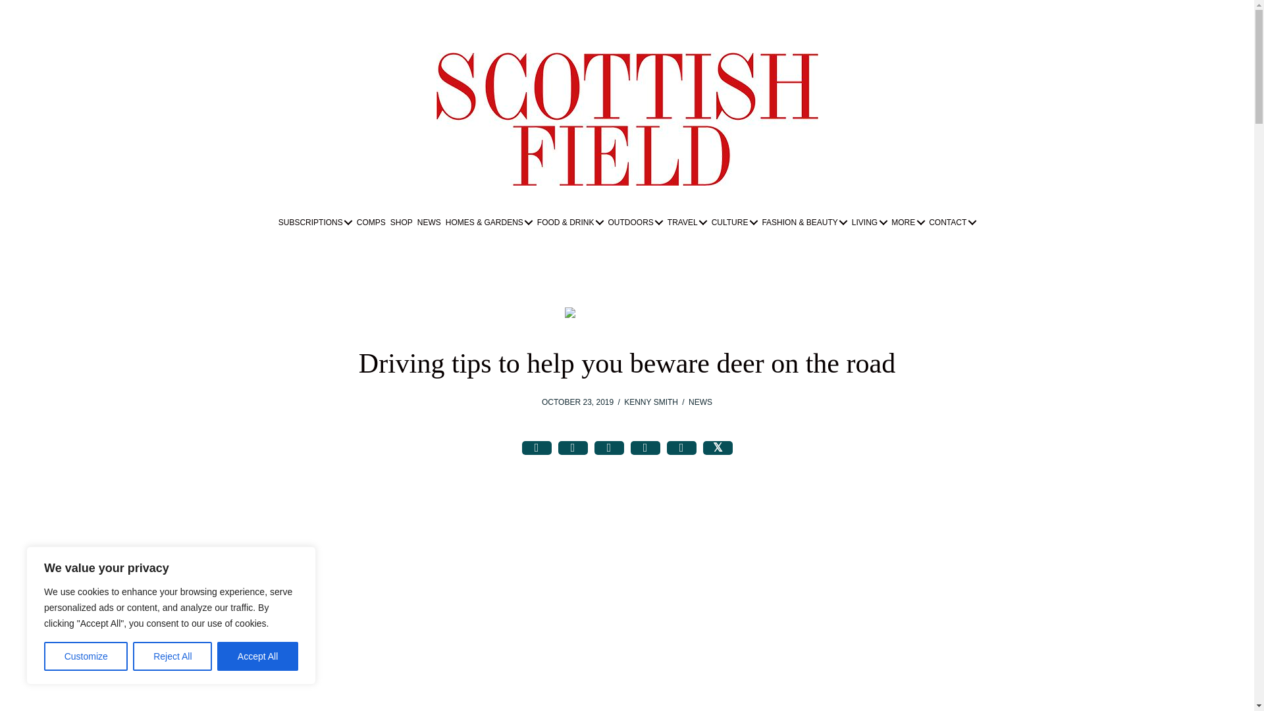  I want to click on NEWS, so click(429, 223).